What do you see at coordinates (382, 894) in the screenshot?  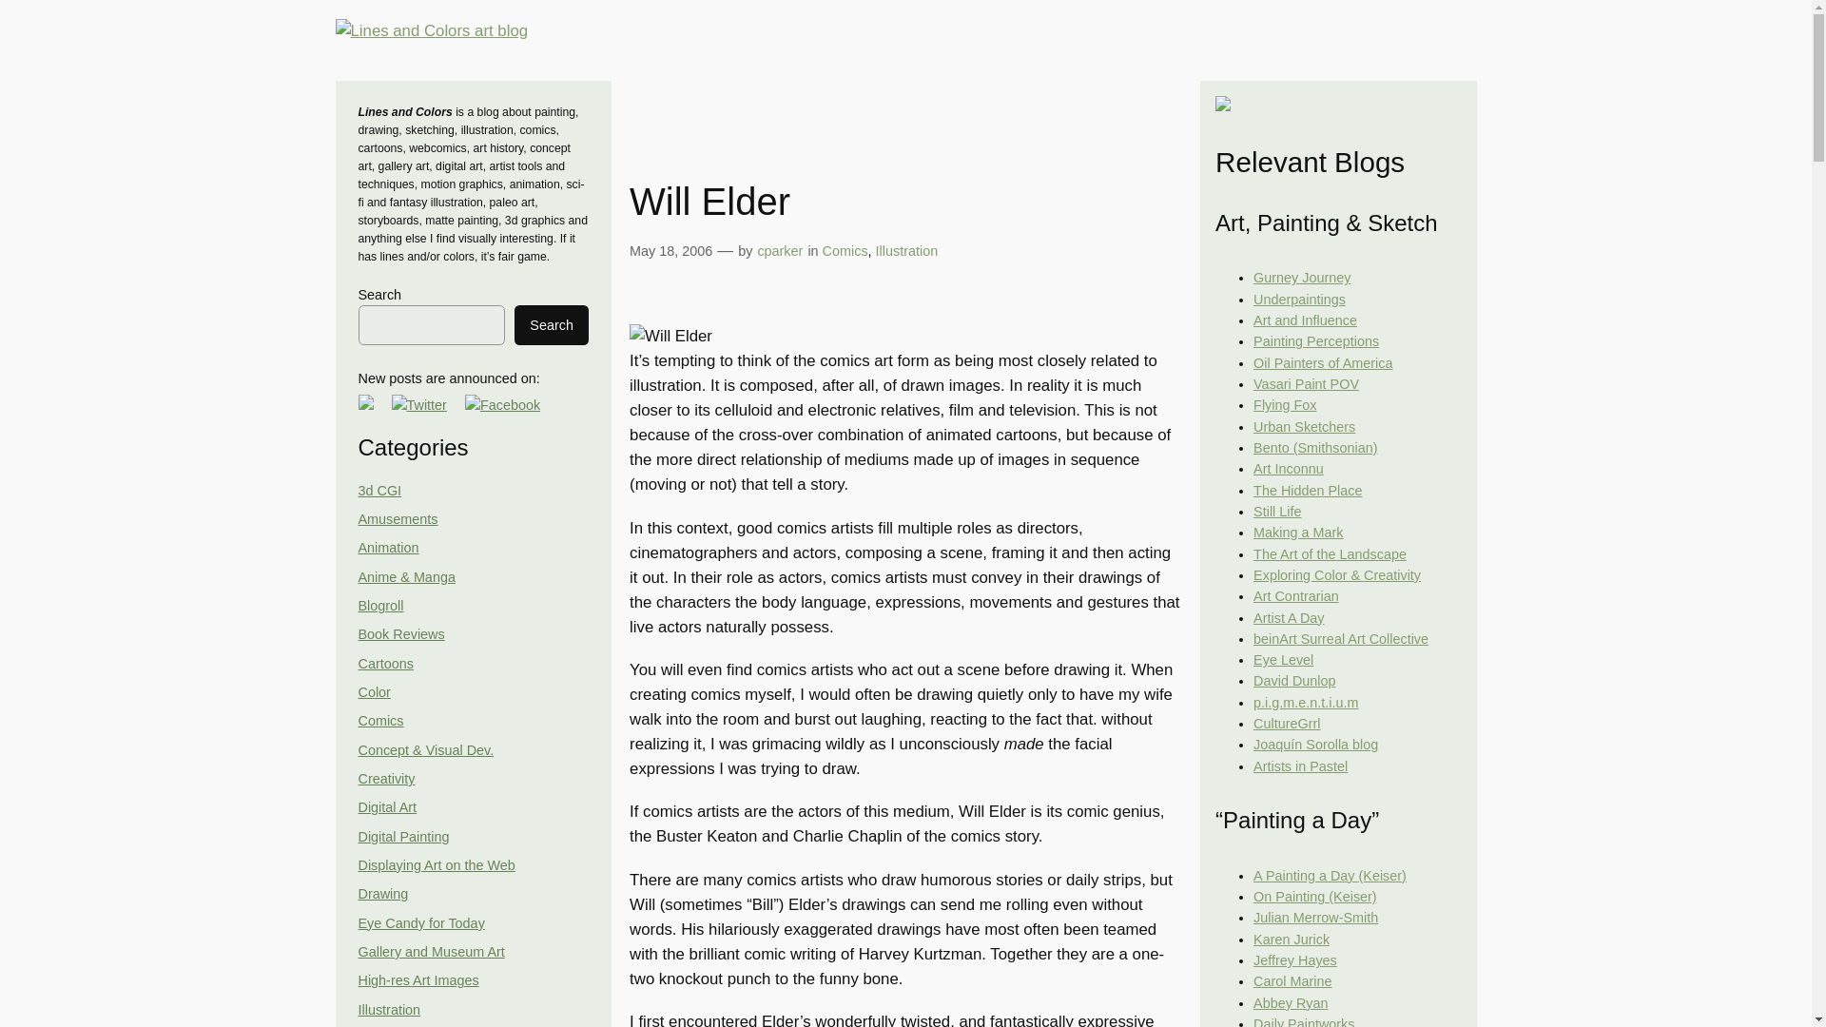 I see `Drawing` at bounding box center [382, 894].